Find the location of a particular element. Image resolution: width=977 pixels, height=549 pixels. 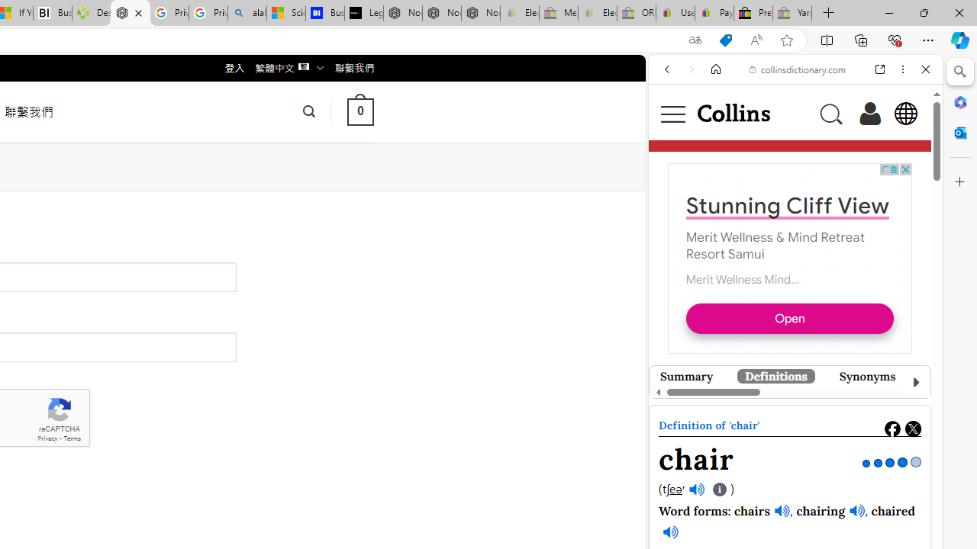

collinsdictionary.com is located at coordinates (798, 69).